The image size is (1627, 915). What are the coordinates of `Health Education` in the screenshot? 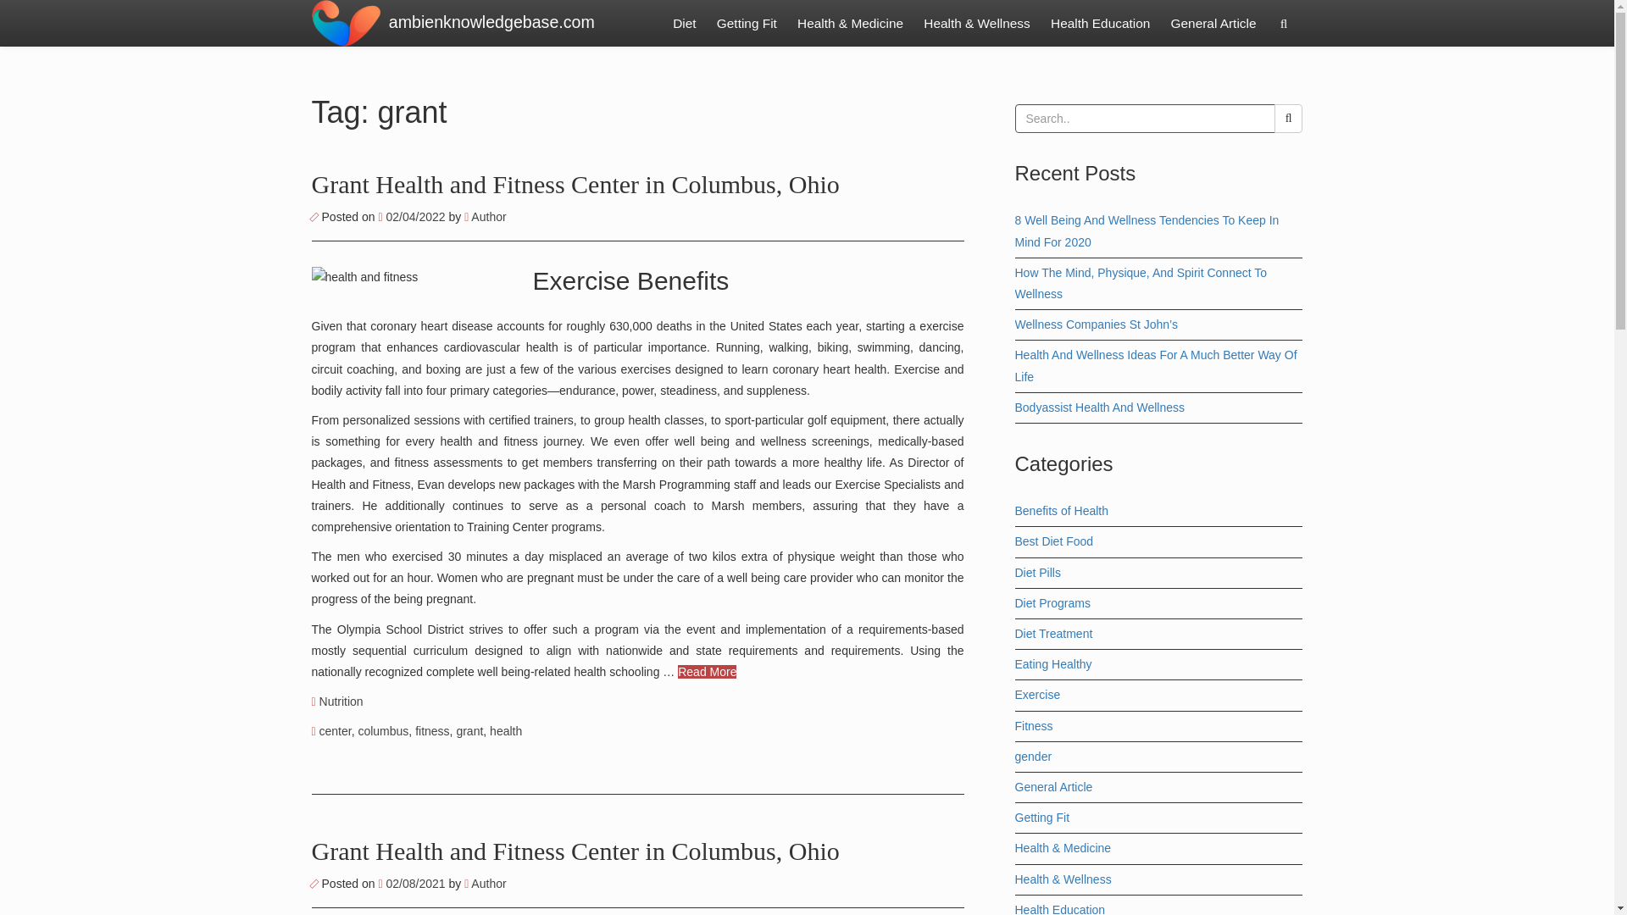 It's located at (1100, 24).